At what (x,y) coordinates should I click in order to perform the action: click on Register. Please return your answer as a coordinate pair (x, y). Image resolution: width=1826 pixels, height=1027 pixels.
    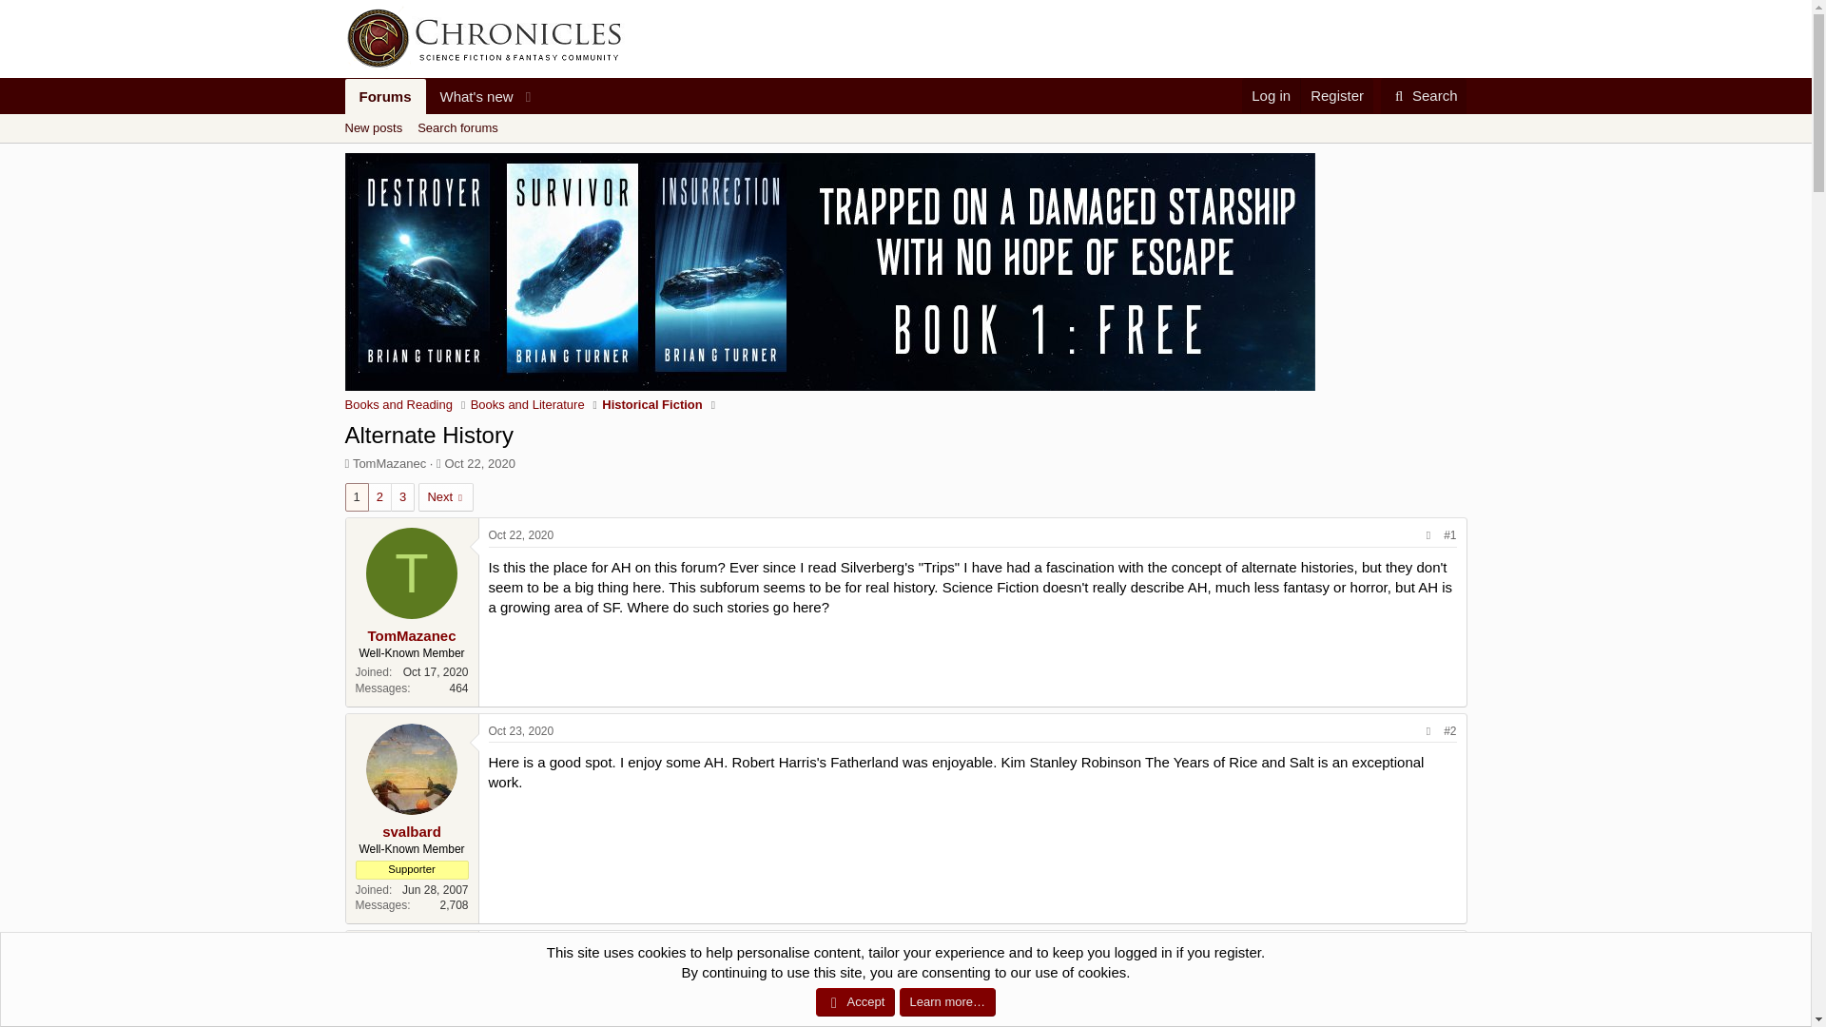
    Looking at the image, I should click on (1424, 95).